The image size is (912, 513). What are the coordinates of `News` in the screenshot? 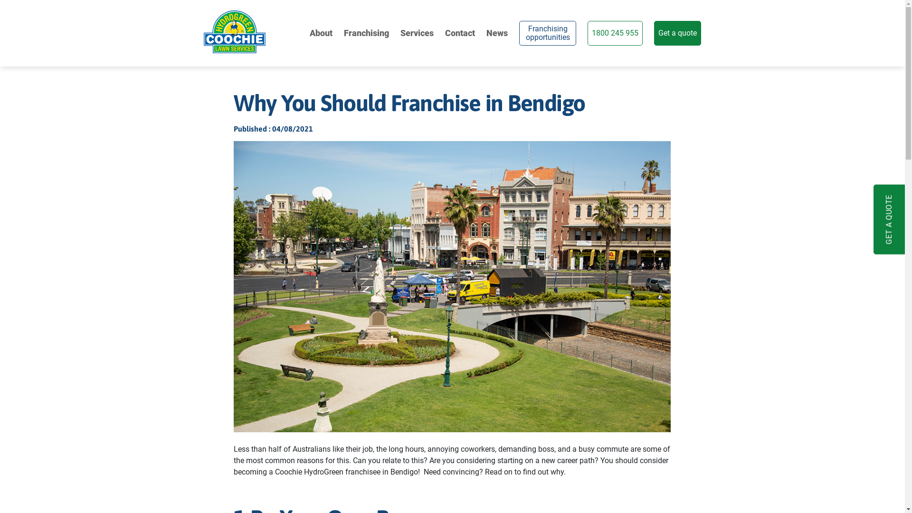 It's located at (497, 33).